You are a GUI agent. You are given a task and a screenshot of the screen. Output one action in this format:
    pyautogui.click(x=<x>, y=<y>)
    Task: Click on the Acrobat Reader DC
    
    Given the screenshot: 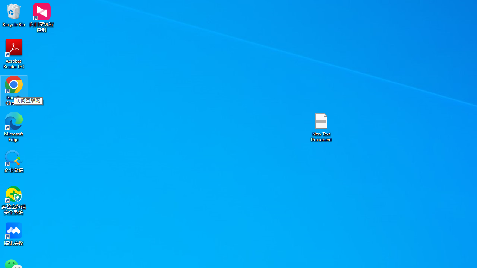 What is the action you would take?
    pyautogui.click(x=14, y=54)
    